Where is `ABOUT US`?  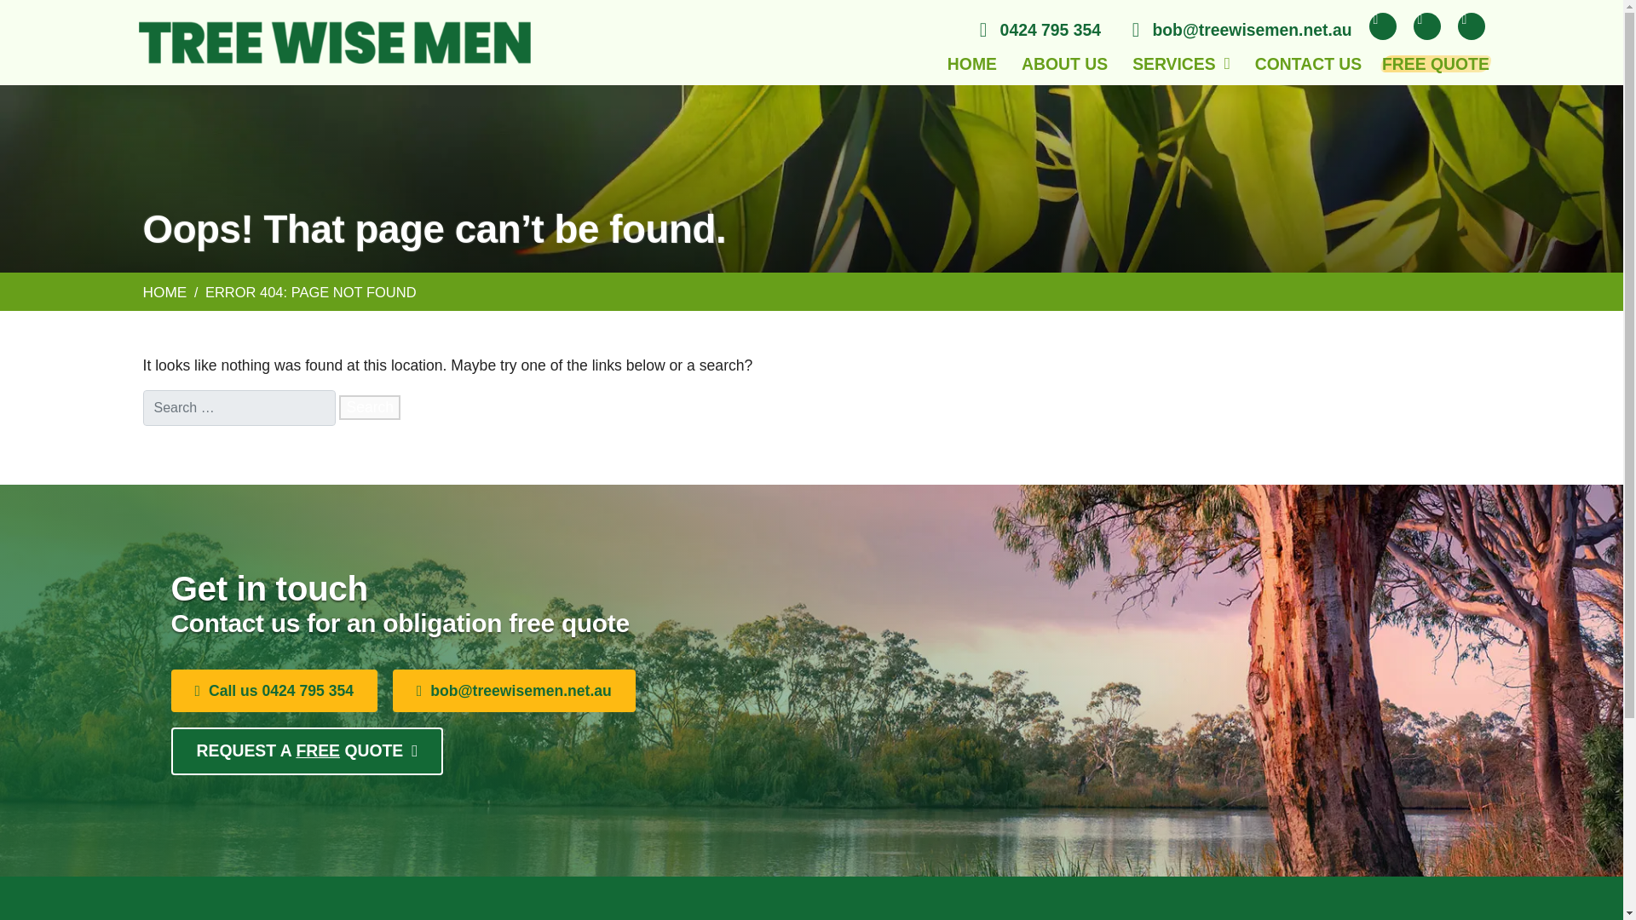
ABOUT US is located at coordinates (1063, 63).